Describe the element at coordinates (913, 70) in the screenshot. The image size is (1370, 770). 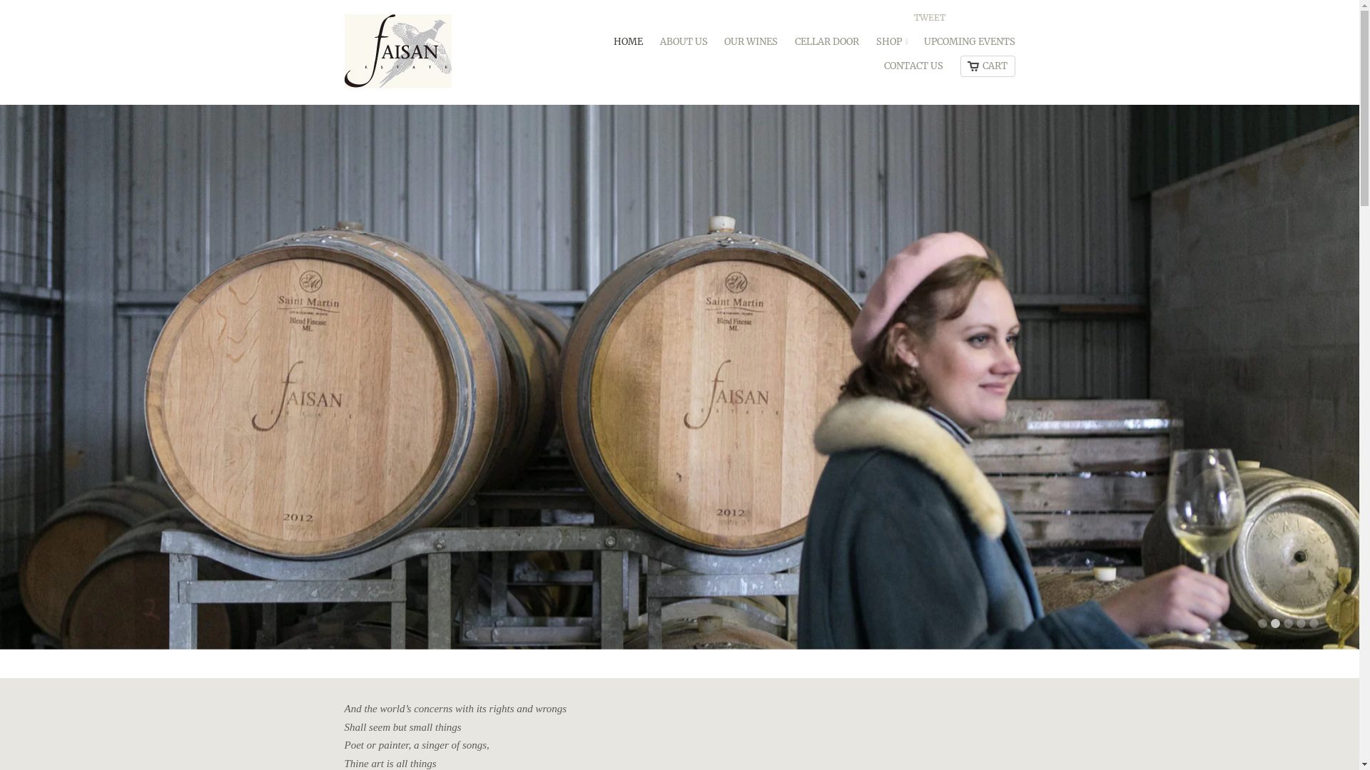
I see `CONTACT US` at that location.